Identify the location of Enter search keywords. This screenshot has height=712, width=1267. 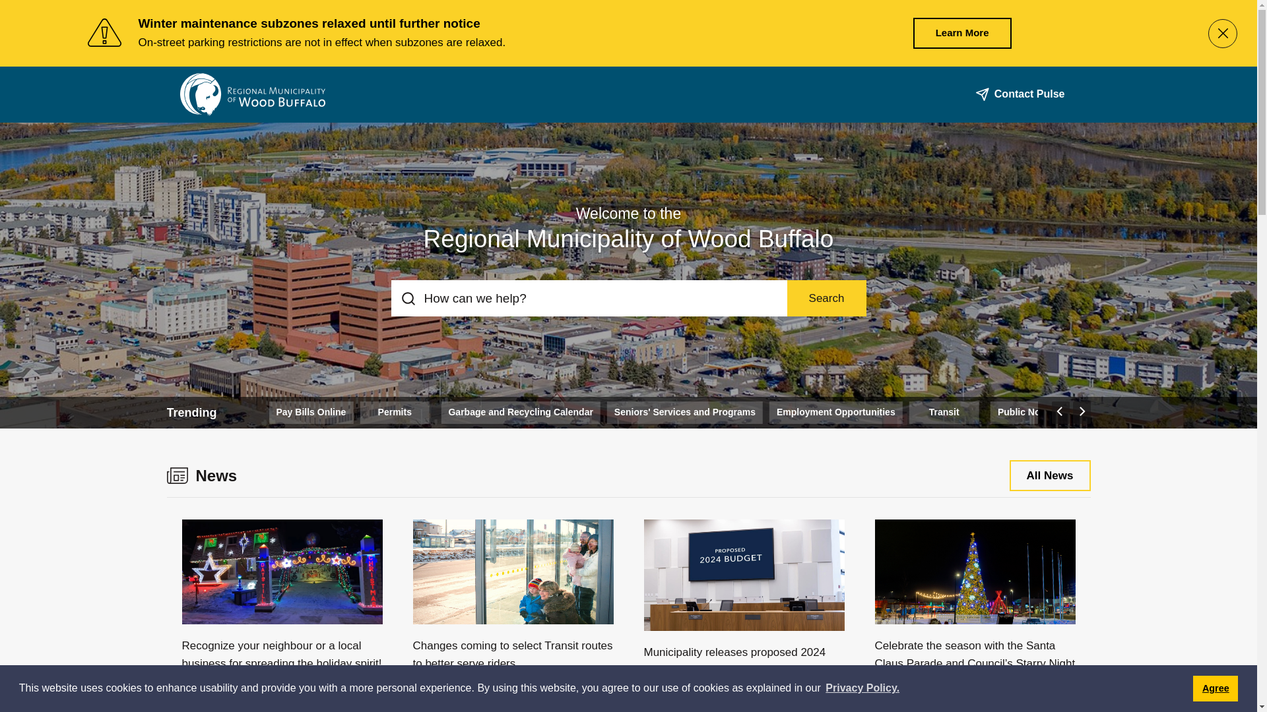
(589, 298).